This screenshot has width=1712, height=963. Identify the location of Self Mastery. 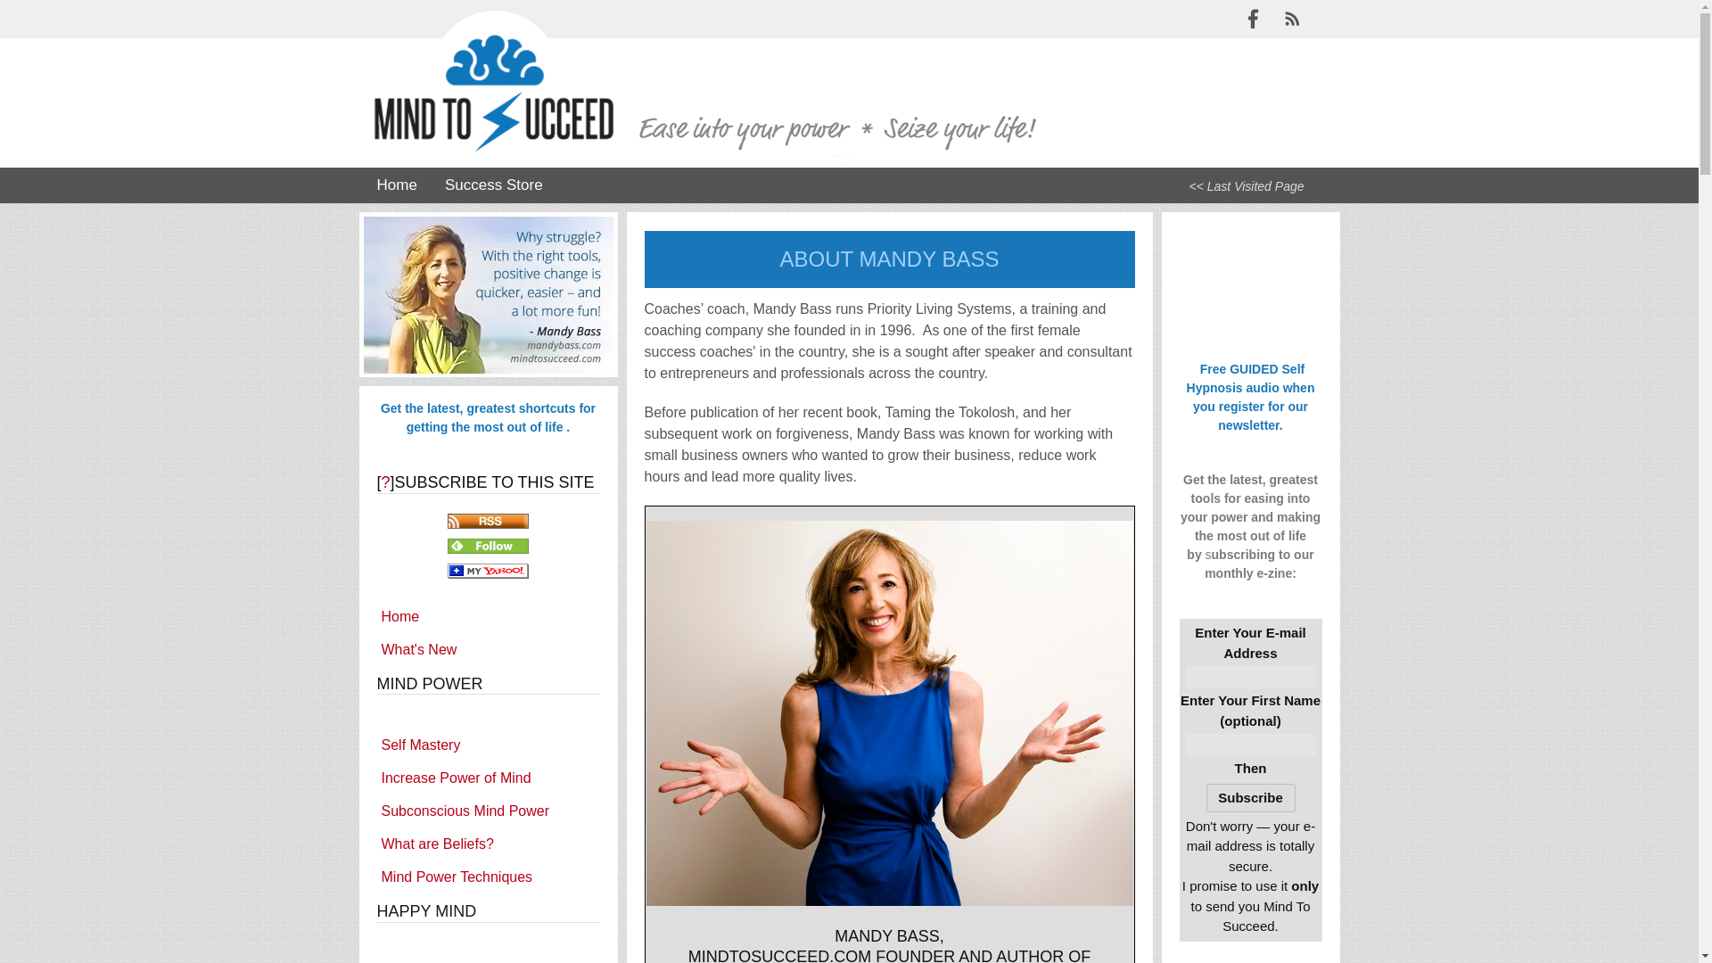
(488, 745).